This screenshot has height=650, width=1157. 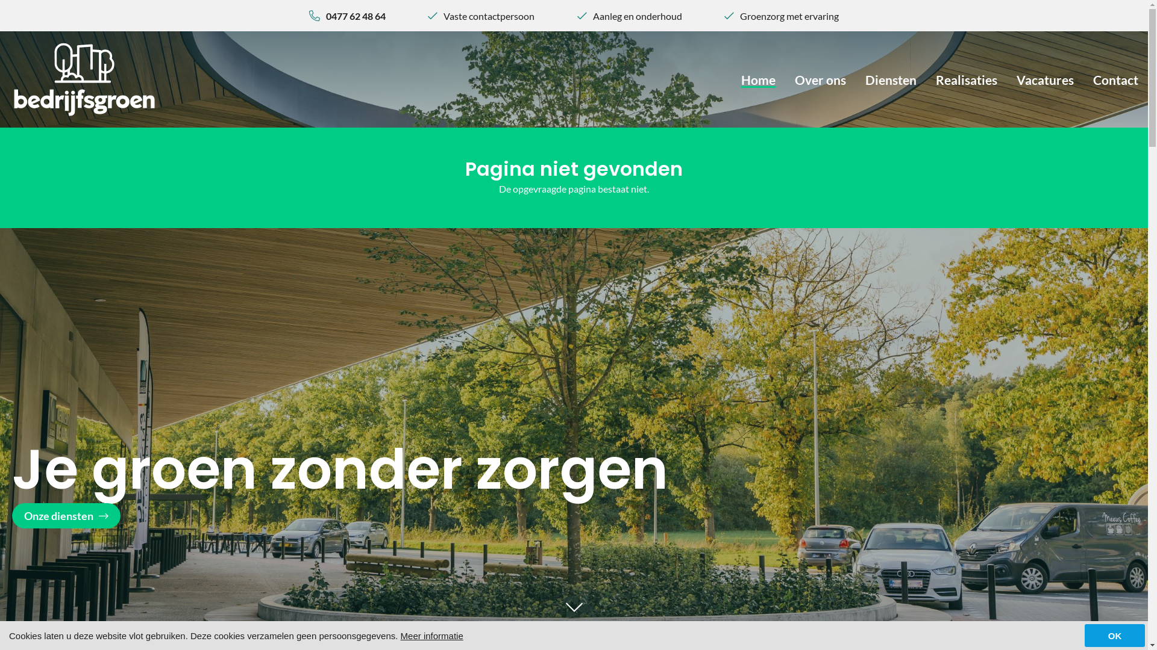 What do you see at coordinates (821, 79) in the screenshot?
I see `Over ons` at bounding box center [821, 79].